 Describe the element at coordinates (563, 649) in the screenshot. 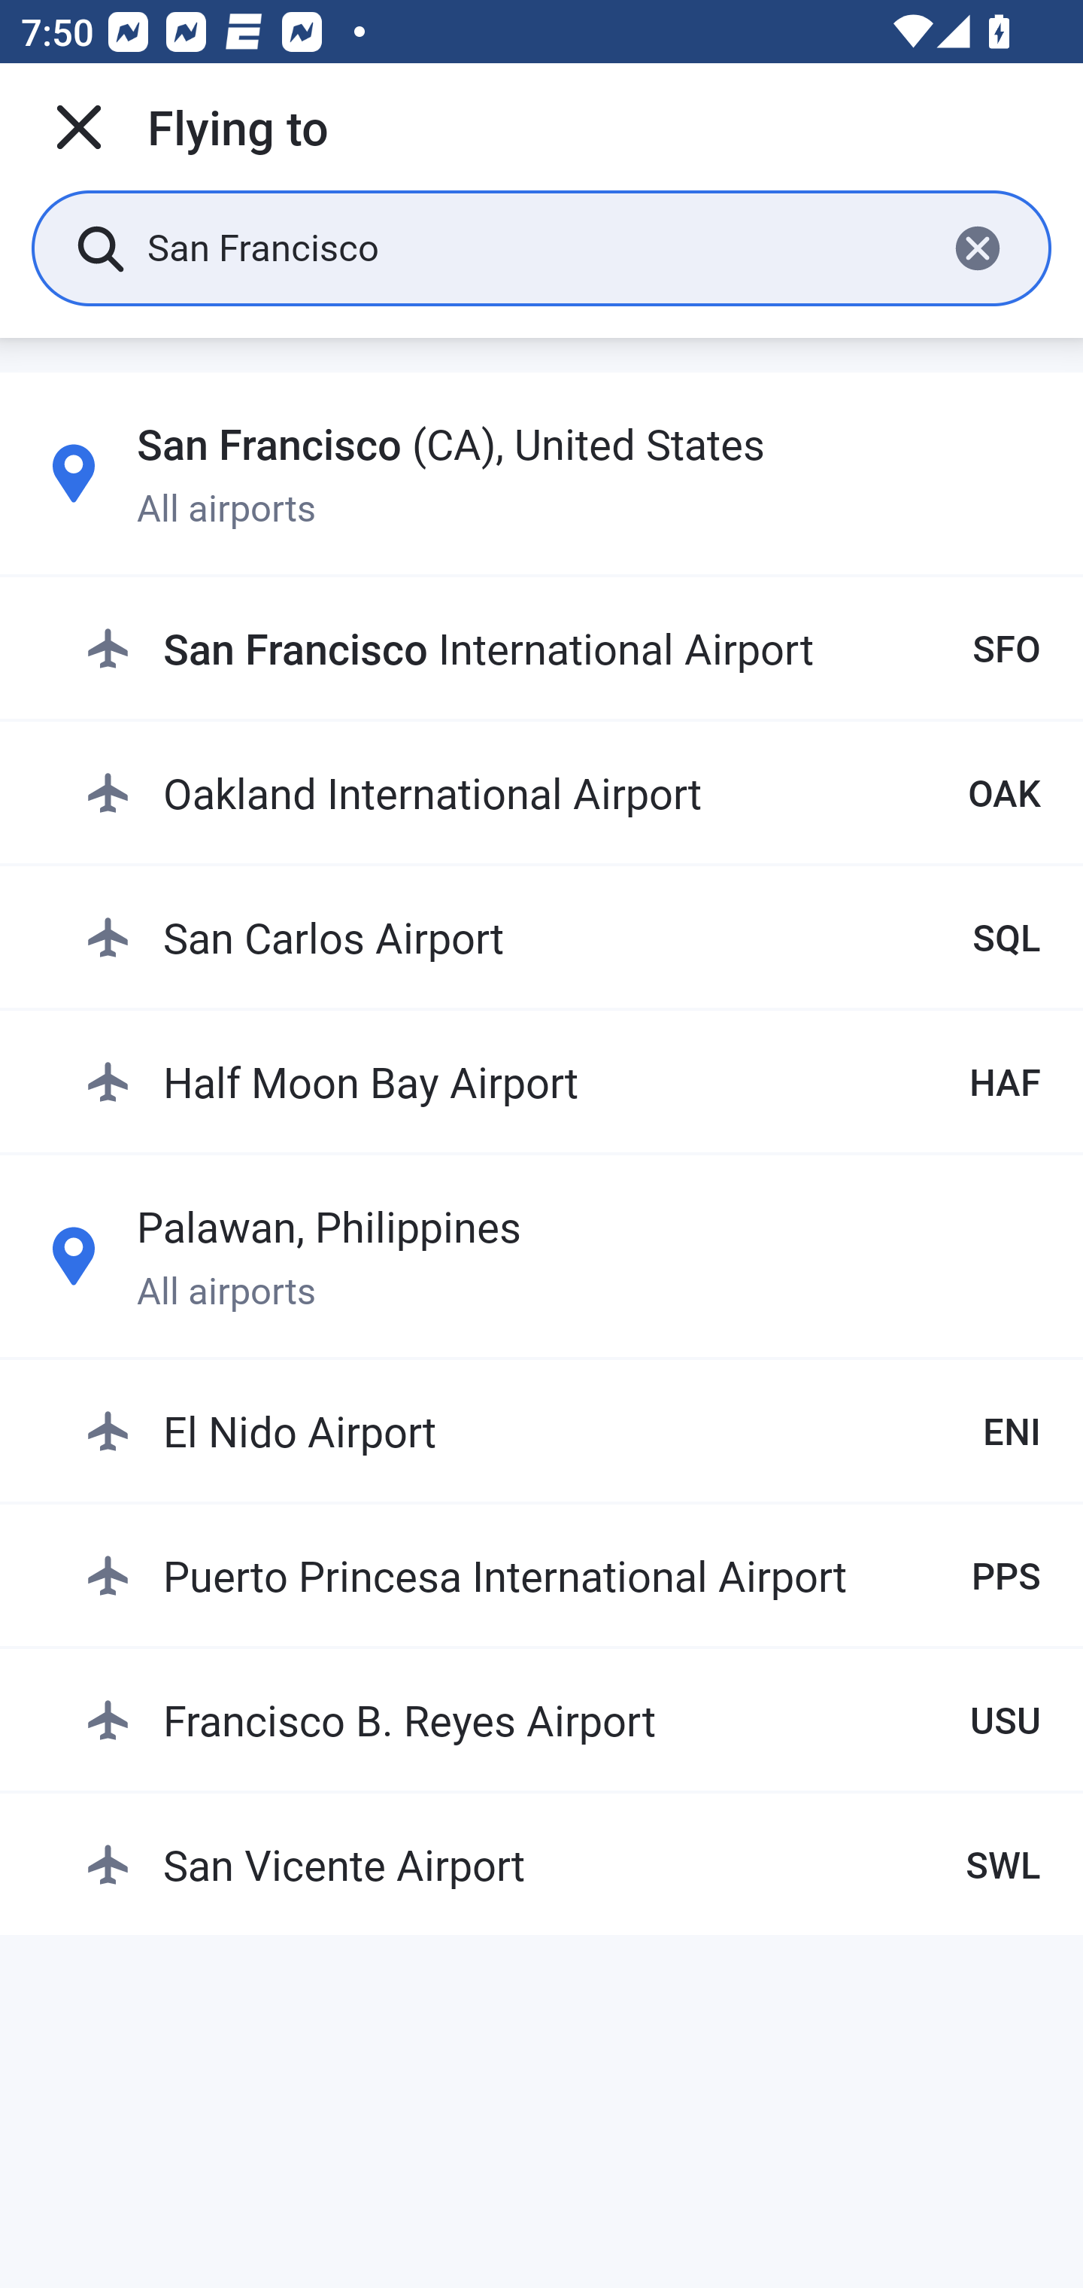

I see `San Francisco International Airport SFO` at that location.